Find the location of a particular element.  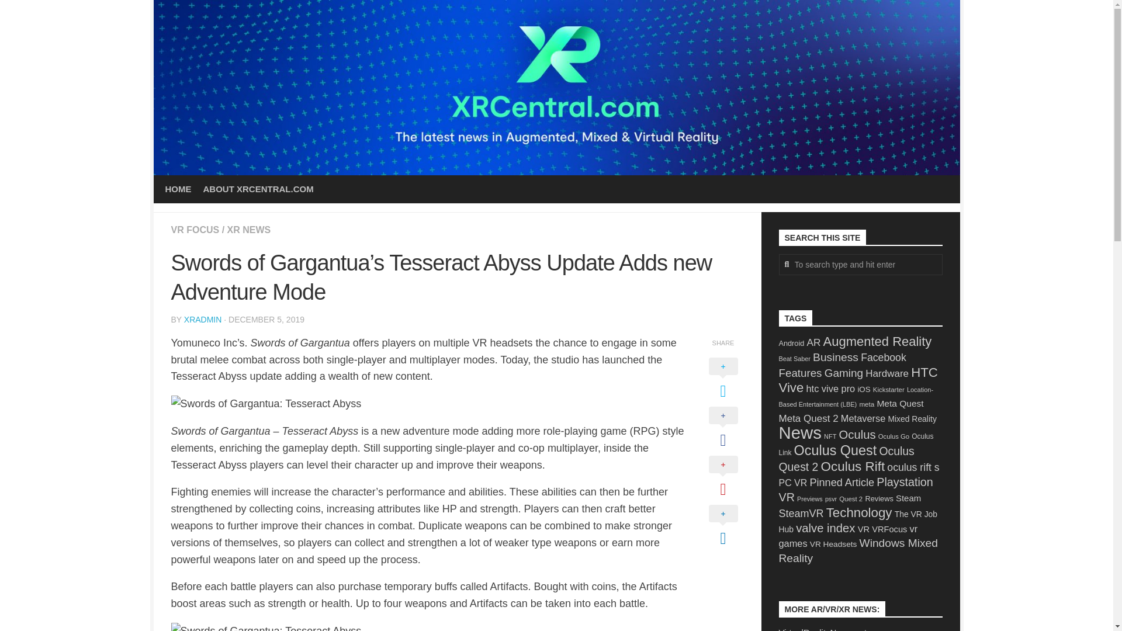

Android is located at coordinates (791, 343).